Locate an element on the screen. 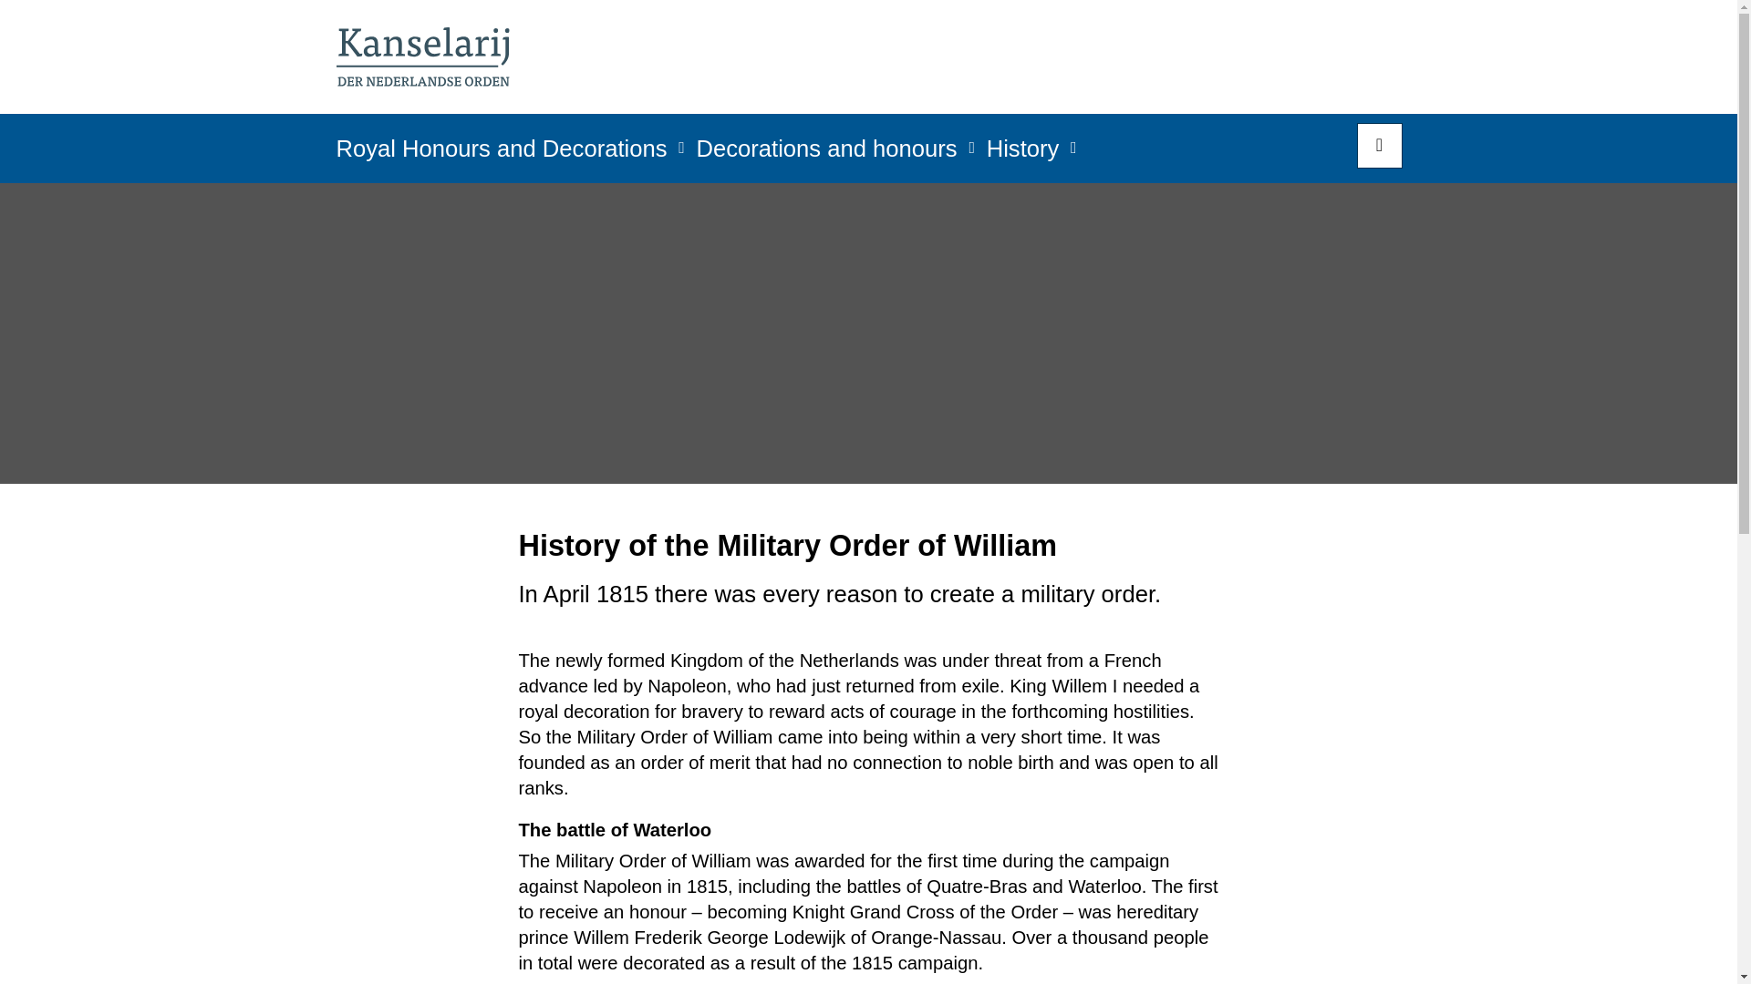  History is located at coordinates (1023, 154).